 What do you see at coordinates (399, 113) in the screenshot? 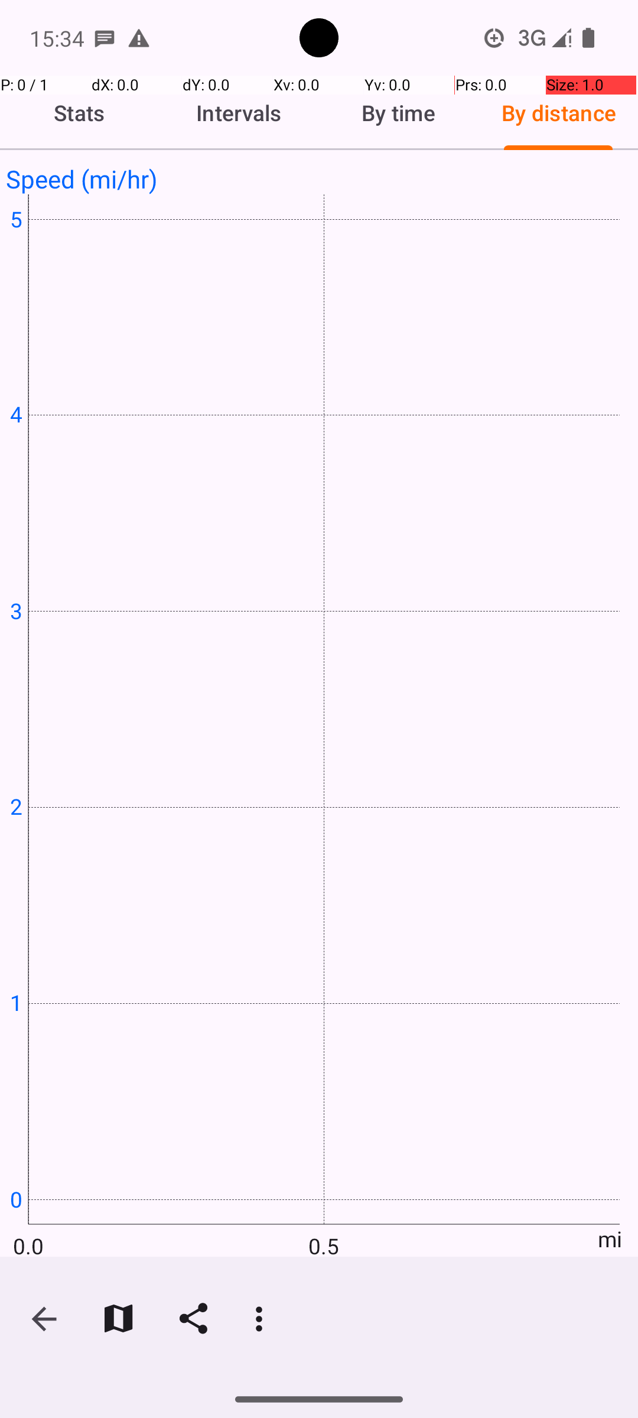
I see `By time` at bounding box center [399, 113].